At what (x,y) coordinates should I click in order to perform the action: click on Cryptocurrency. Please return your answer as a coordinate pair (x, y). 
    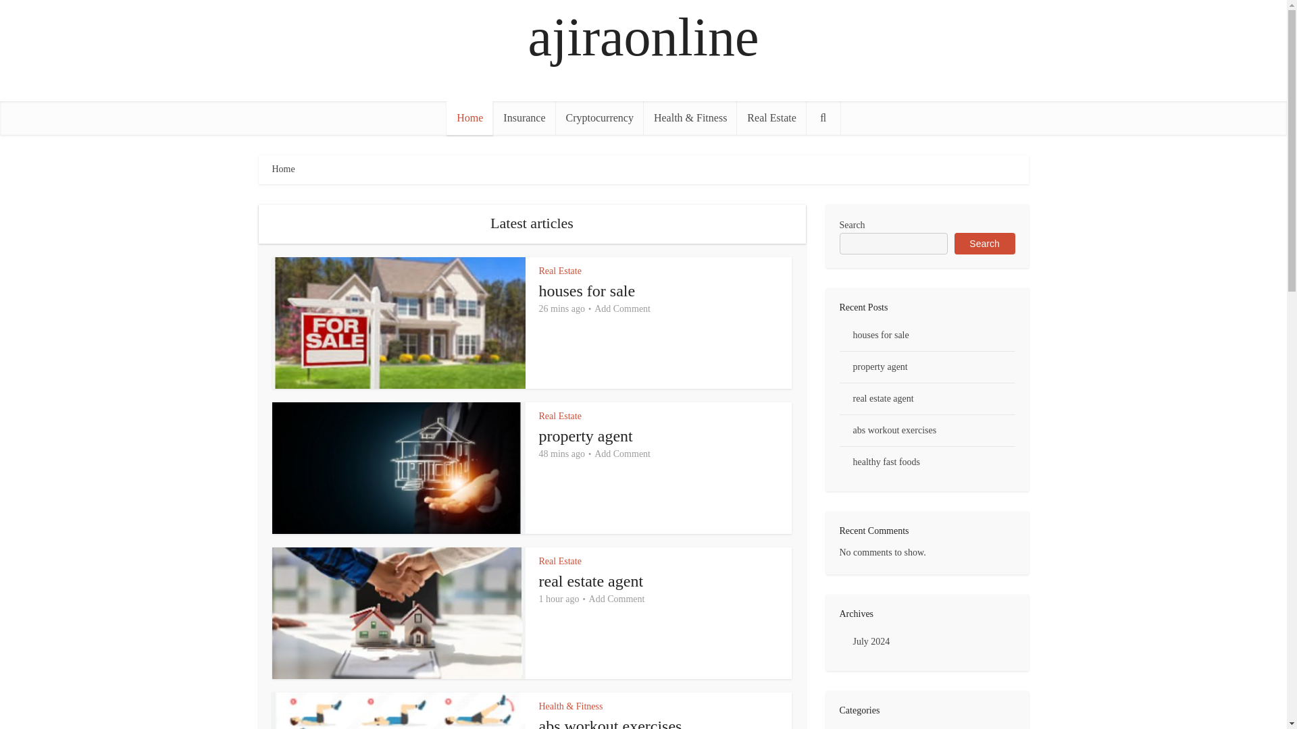
    Looking at the image, I should click on (600, 117).